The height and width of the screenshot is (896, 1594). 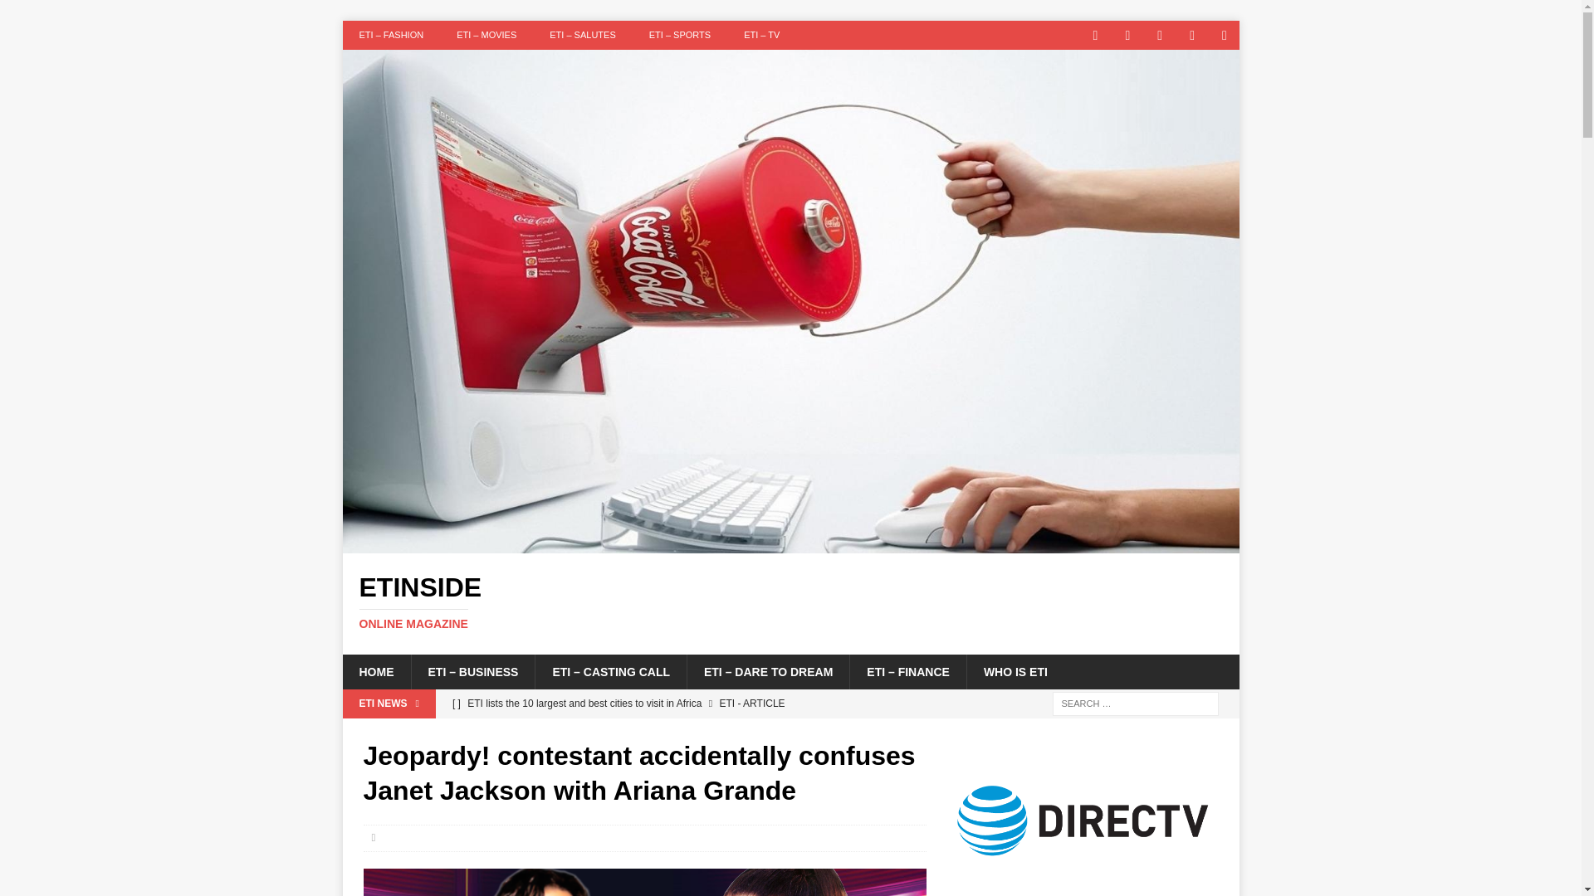 I want to click on ETInside, so click(x=1015, y=672).